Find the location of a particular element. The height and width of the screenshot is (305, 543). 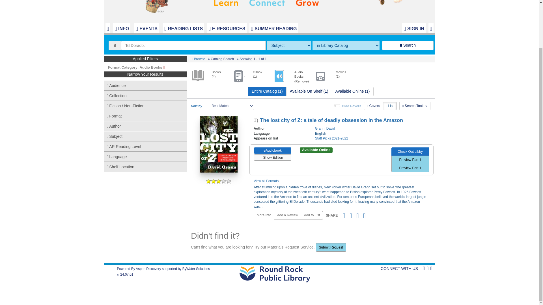

INFO is located at coordinates (122, 28).